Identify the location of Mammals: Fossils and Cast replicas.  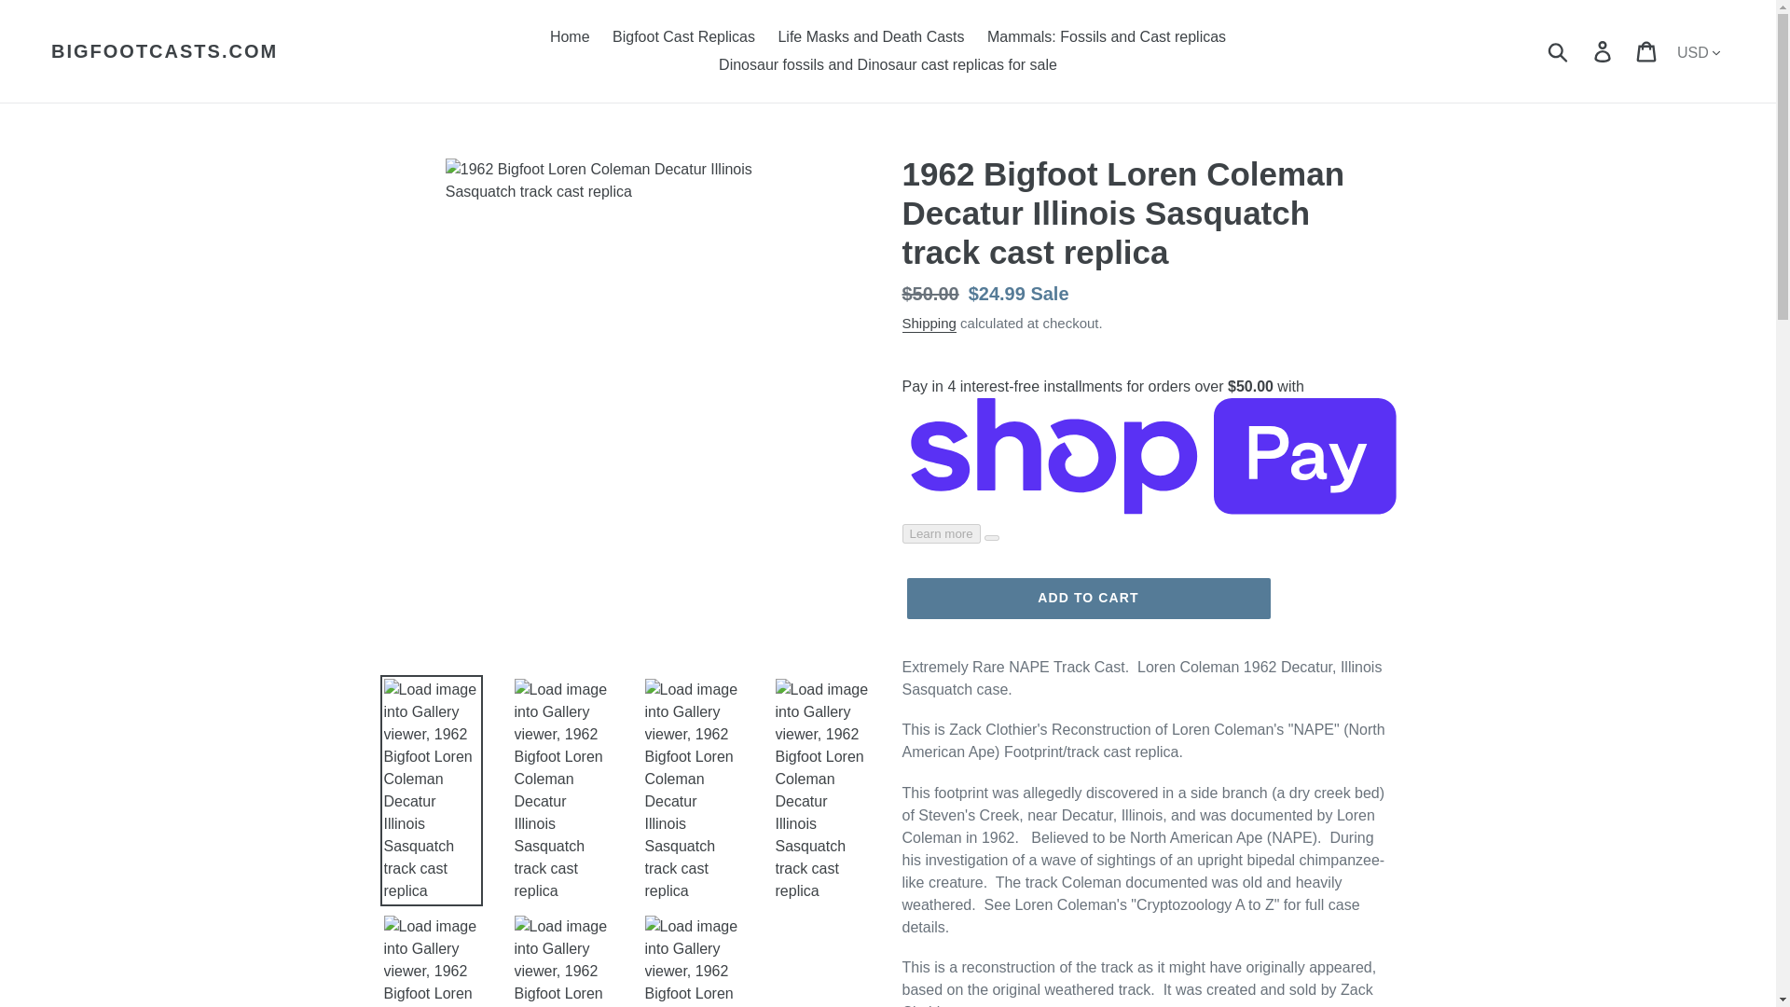
(1106, 37).